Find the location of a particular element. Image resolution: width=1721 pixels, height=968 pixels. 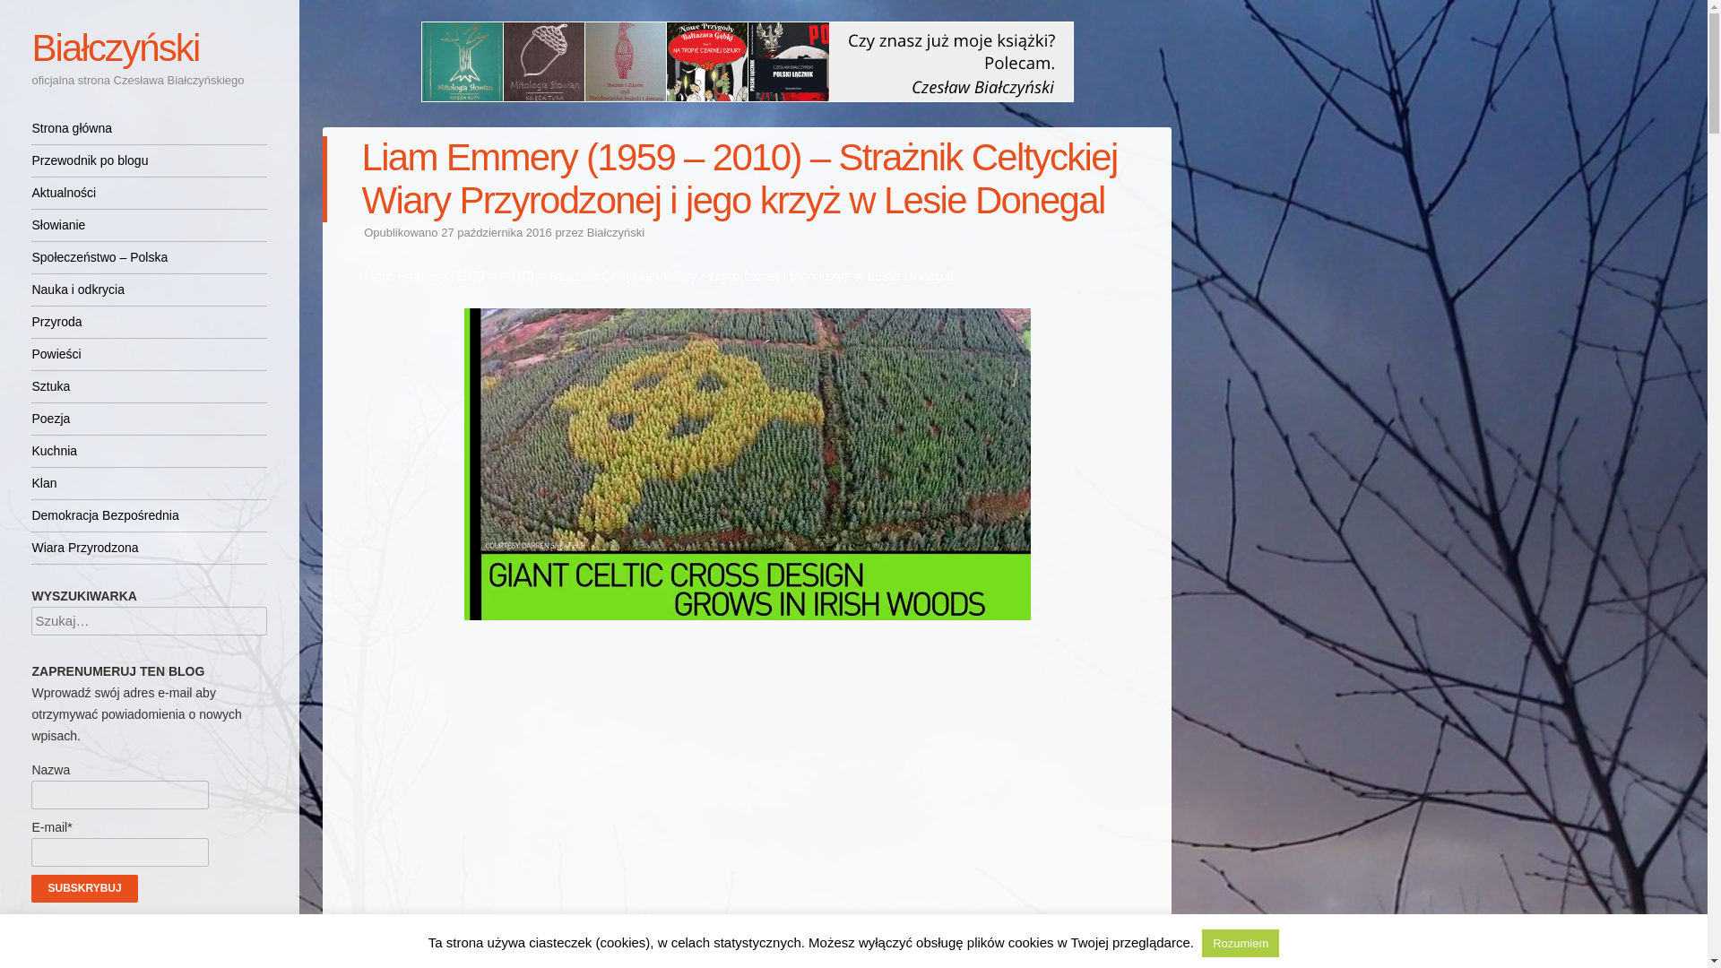

Wiara Przyrodzona is located at coordinates (149, 548).